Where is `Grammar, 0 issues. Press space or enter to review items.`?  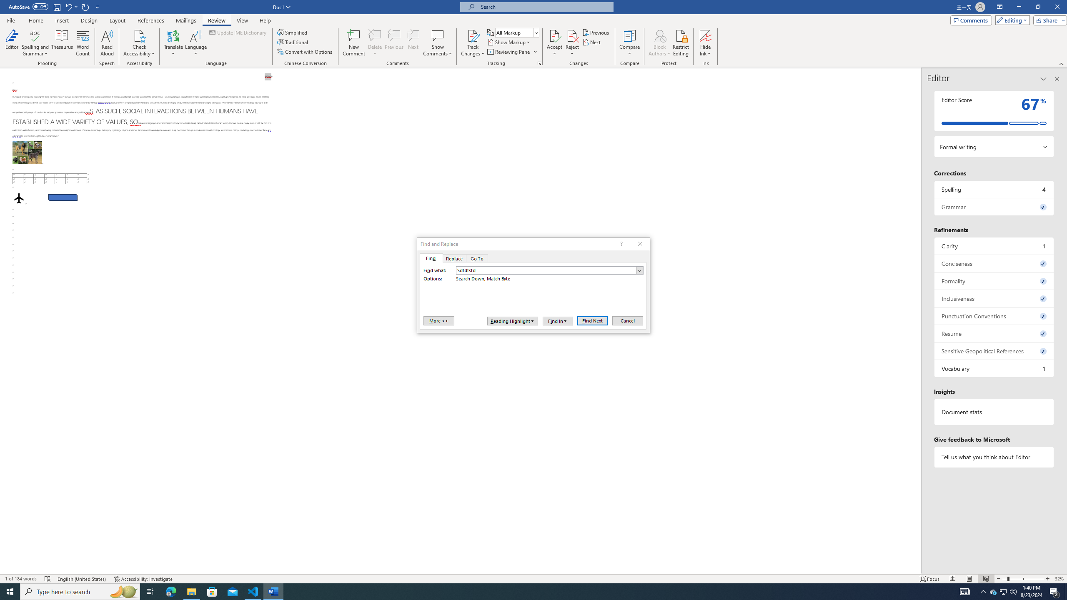 Grammar, 0 issues. Press space or enter to review items. is located at coordinates (994, 207).